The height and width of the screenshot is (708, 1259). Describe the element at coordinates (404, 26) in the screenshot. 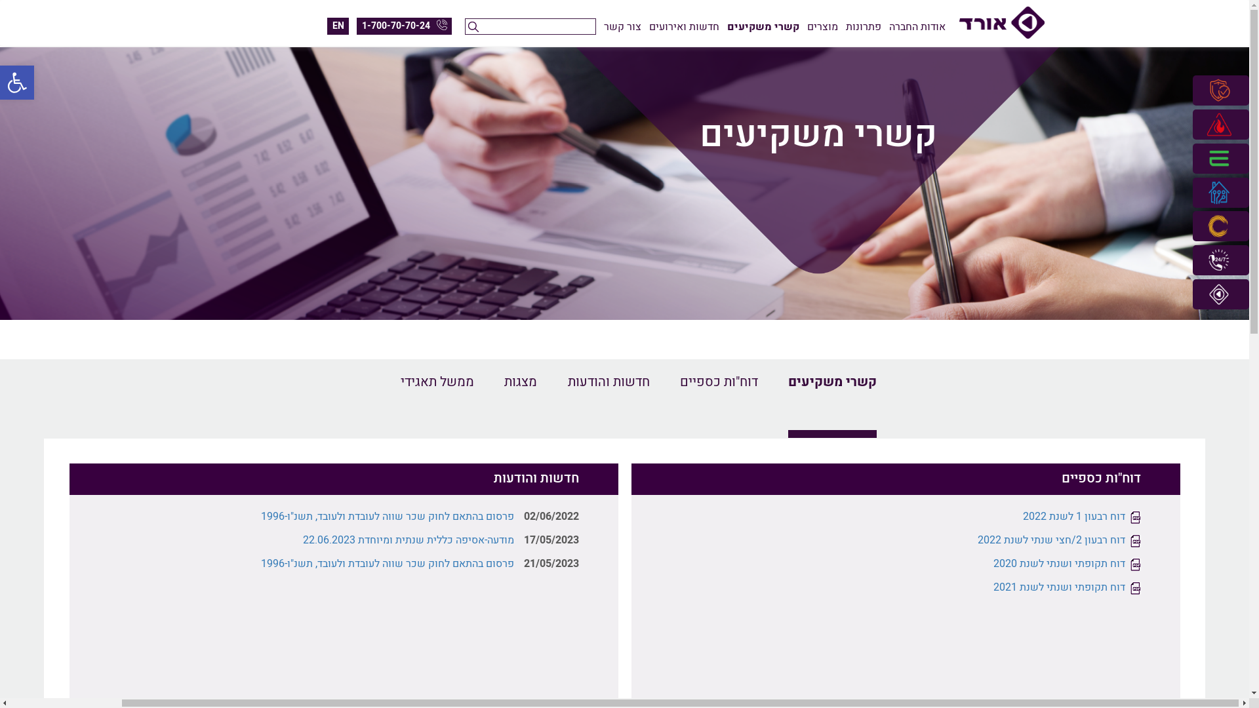

I see `1-700-70-70-24` at that location.